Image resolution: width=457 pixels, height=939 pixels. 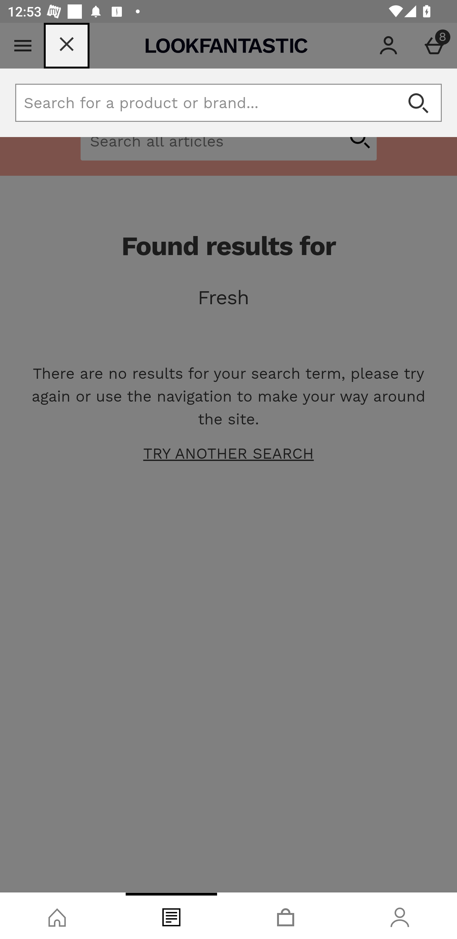 What do you see at coordinates (57, 916) in the screenshot?
I see `Shop, tab, 1 of 4` at bounding box center [57, 916].